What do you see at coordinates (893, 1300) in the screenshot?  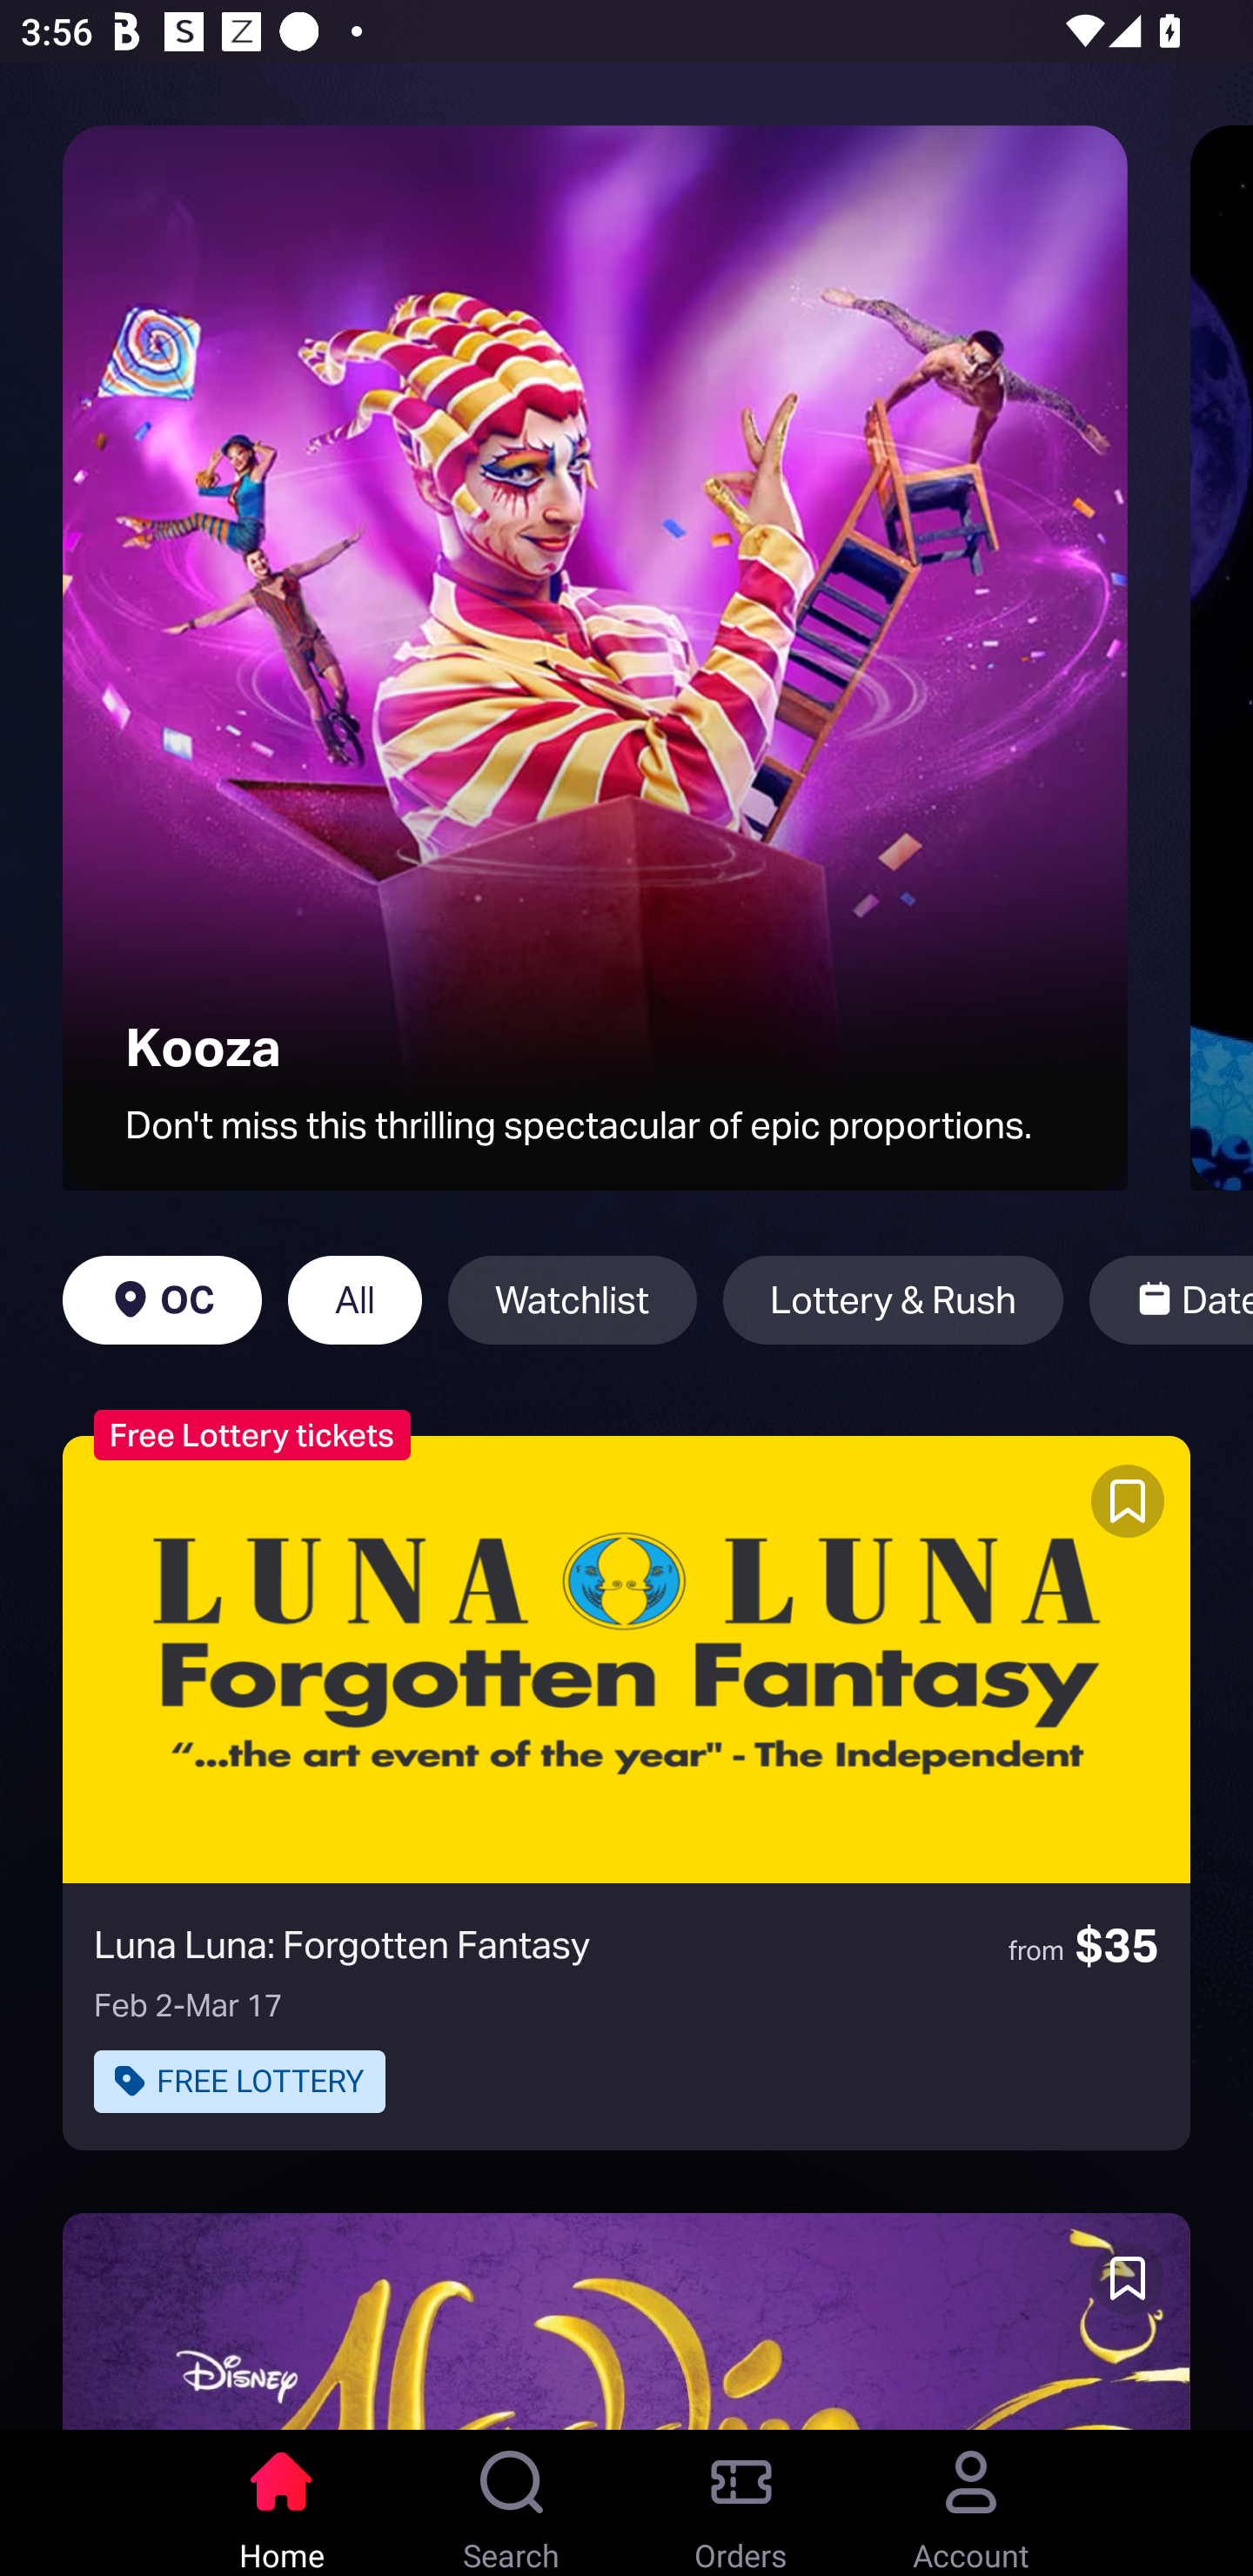 I see `Lottery & Rush` at bounding box center [893, 1300].